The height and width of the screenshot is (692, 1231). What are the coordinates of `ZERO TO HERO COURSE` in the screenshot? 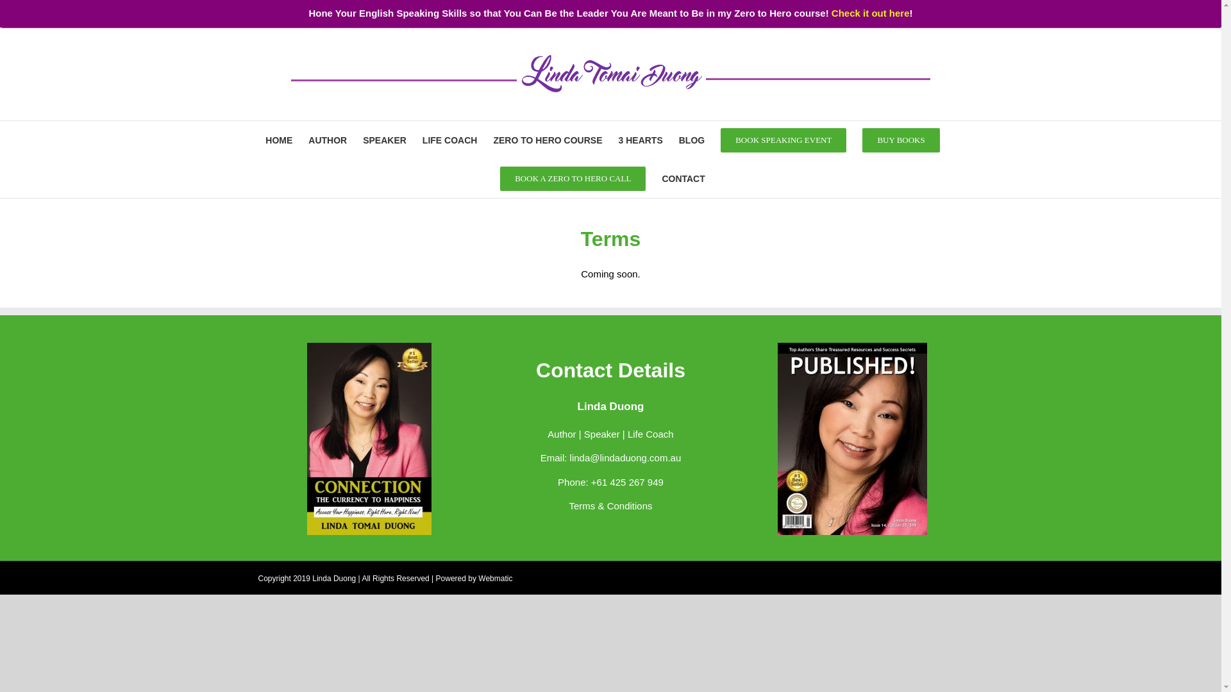 It's located at (548, 140).